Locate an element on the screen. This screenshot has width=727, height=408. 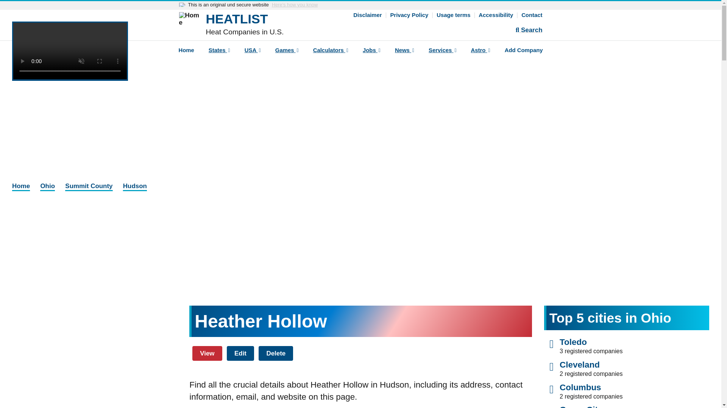
Home is located at coordinates (191, 26).